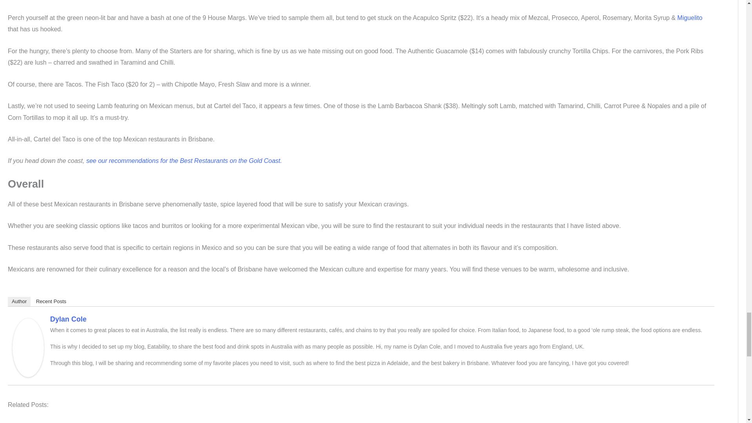  I want to click on The 15 Best Seafood Restaurants In Brisbane, so click(425, 422).